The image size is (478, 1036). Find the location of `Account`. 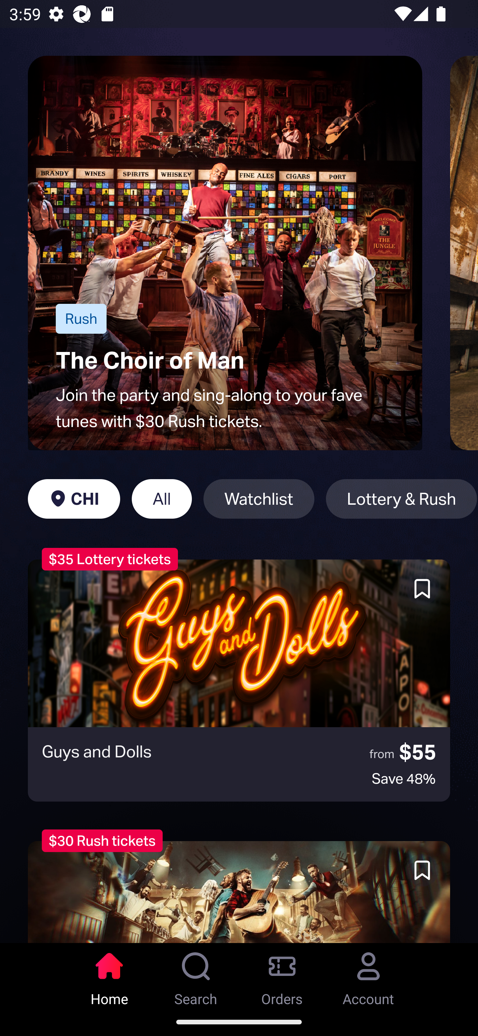

Account is located at coordinates (368, 975).